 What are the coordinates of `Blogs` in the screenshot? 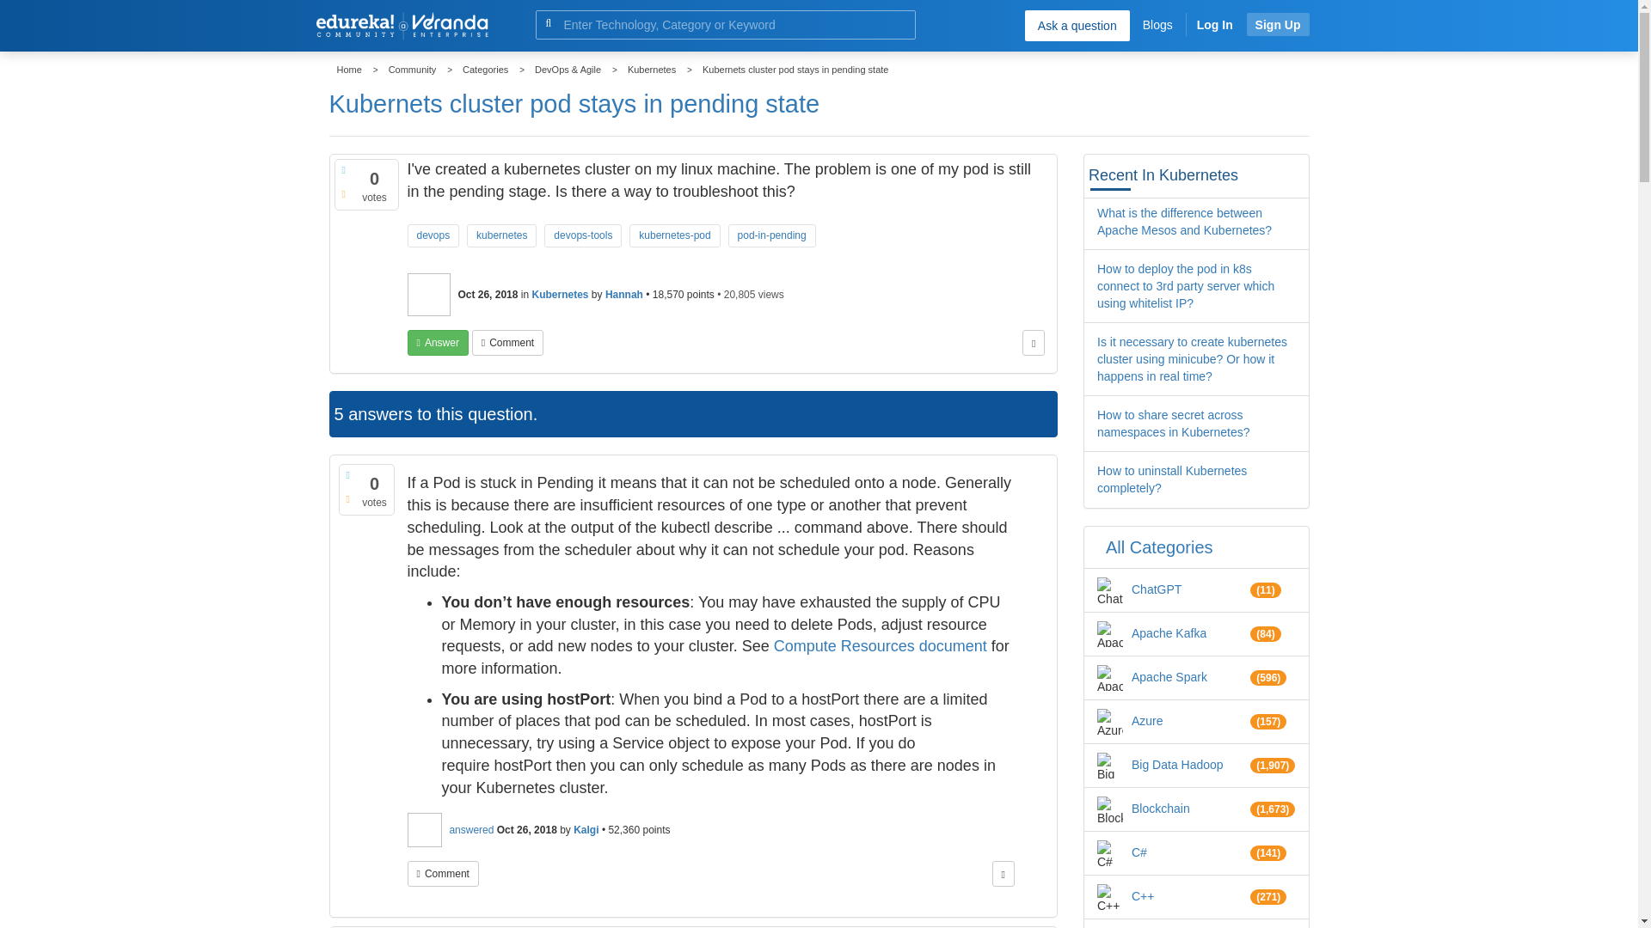 It's located at (1157, 24).